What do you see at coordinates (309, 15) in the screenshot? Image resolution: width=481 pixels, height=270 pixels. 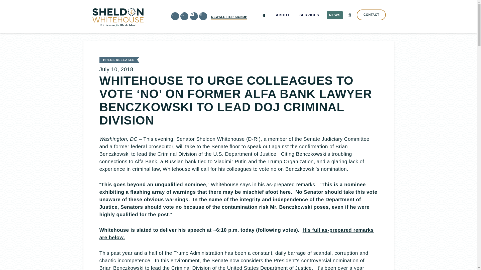 I see `SERVICES` at bounding box center [309, 15].